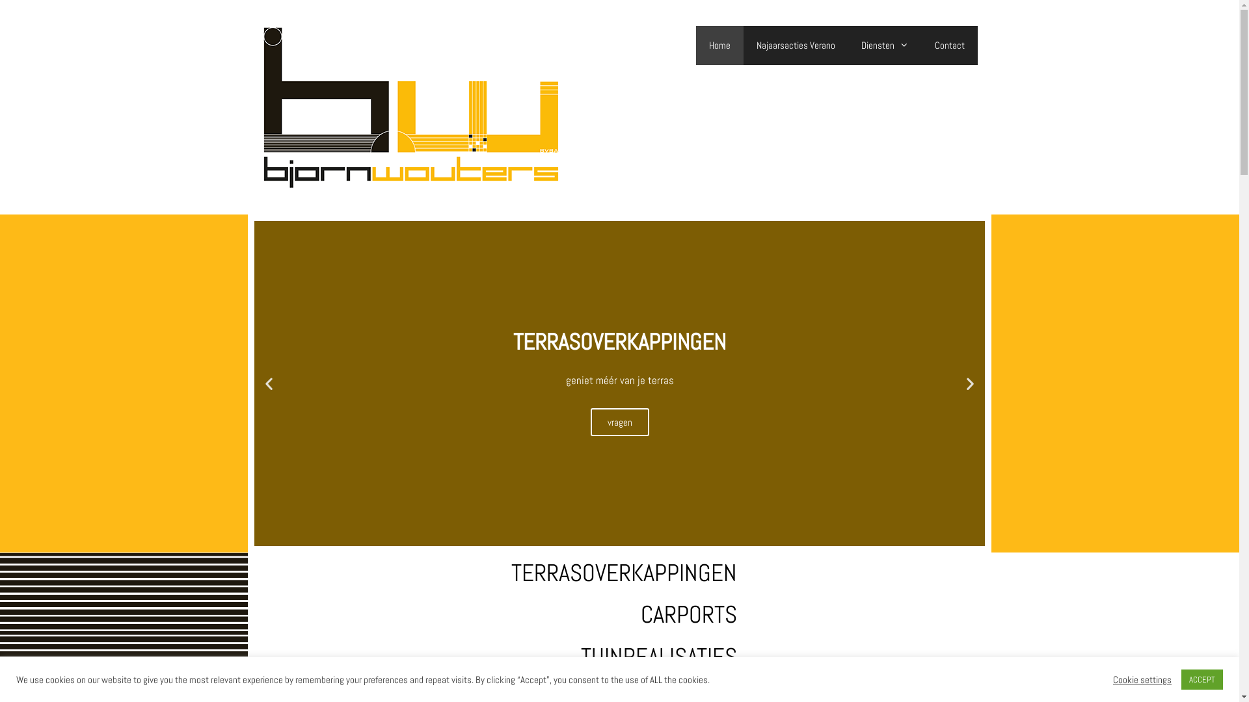  I want to click on vragen, so click(620, 422).